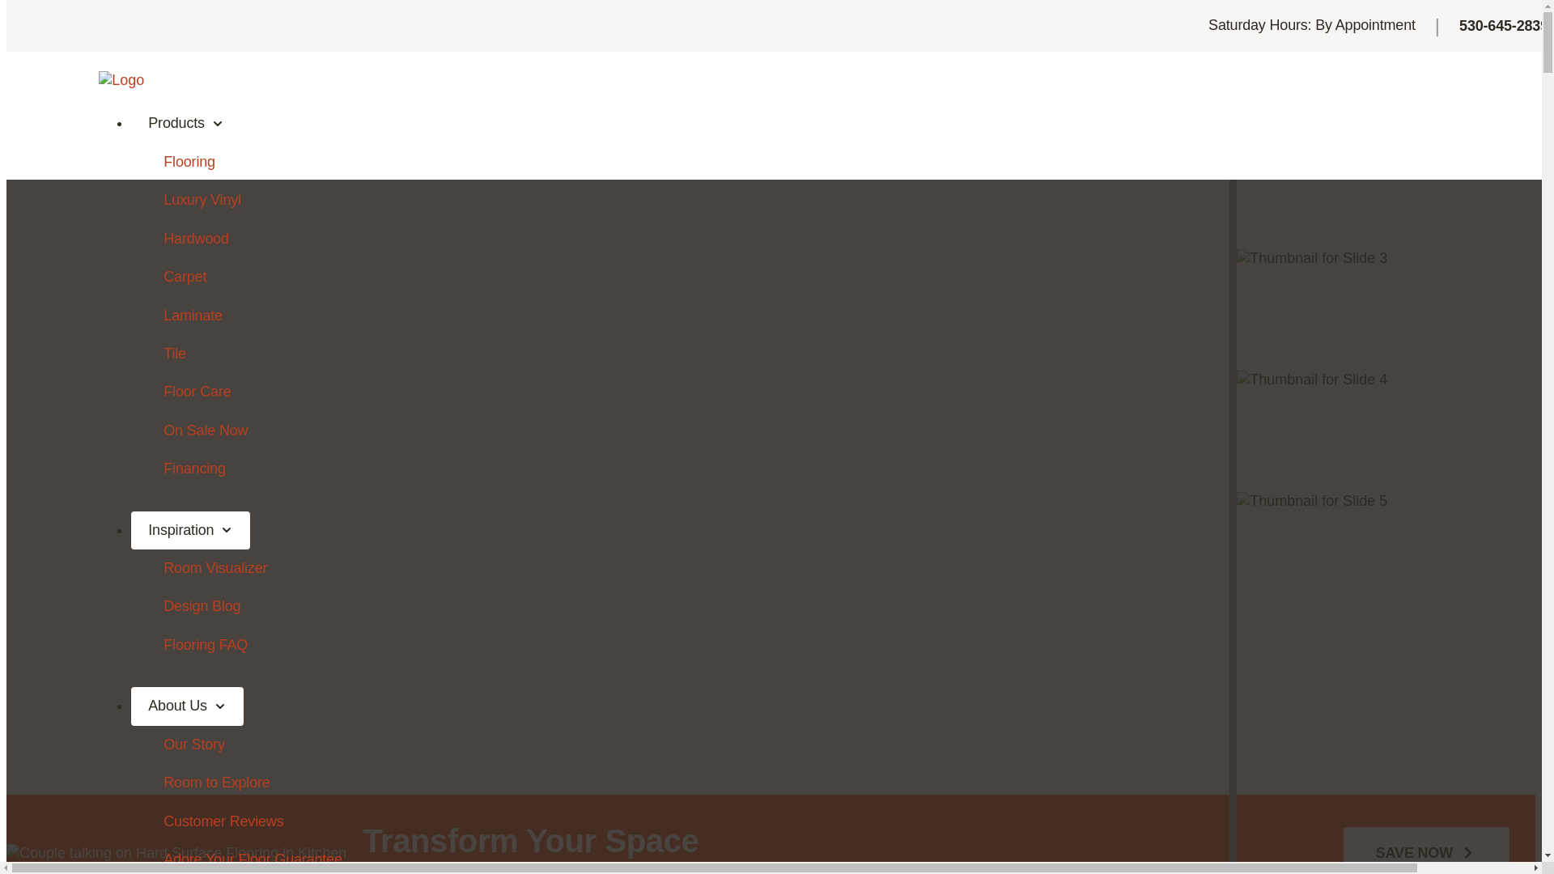  What do you see at coordinates (813, 316) in the screenshot?
I see `Laminate` at bounding box center [813, 316].